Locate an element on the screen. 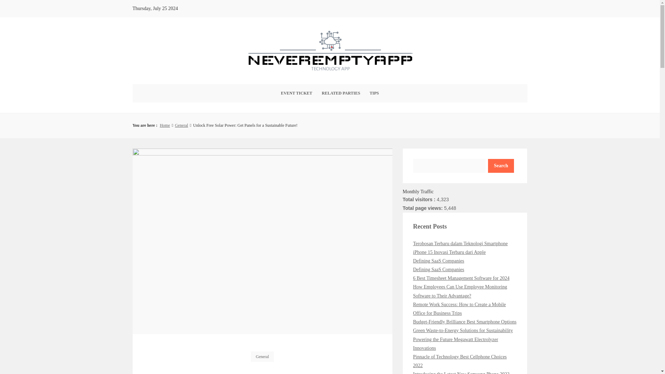 The image size is (665, 374). Search is located at coordinates (501, 166).